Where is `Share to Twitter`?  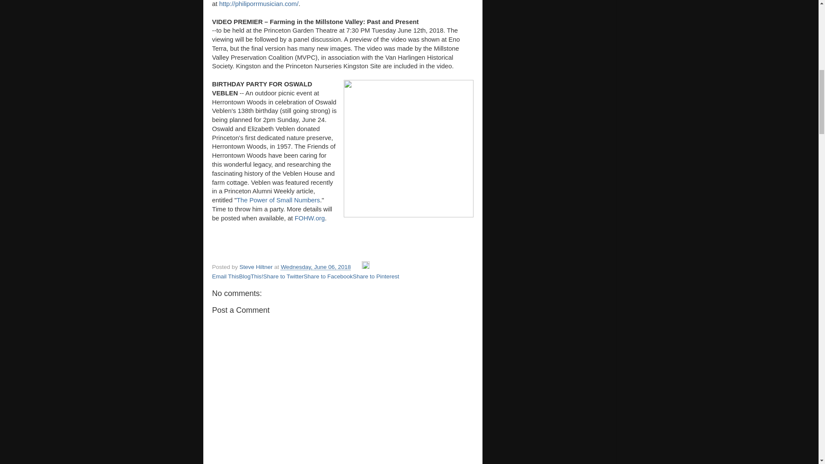 Share to Twitter is located at coordinates (283, 277).